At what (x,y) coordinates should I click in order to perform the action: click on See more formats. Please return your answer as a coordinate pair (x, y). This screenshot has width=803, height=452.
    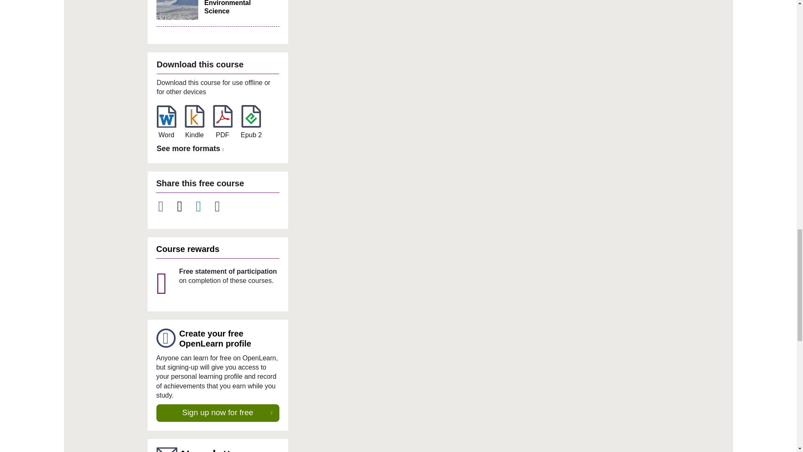
    Looking at the image, I should click on (192, 149).